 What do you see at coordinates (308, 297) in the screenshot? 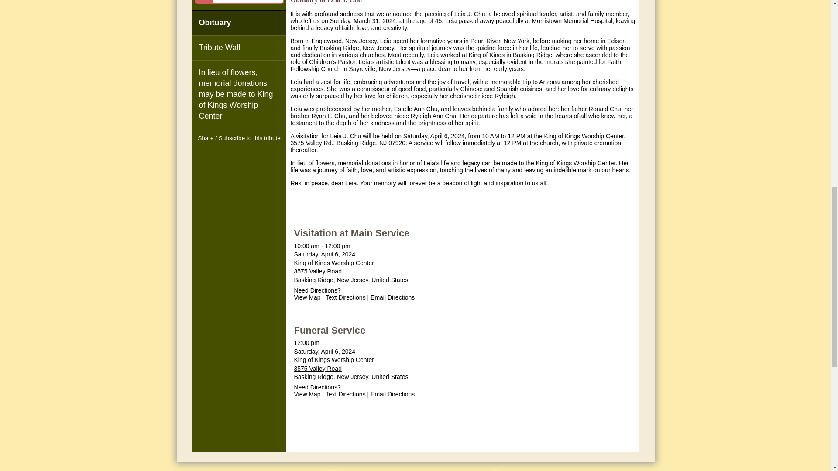
I see `View Map` at bounding box center [308, 297].